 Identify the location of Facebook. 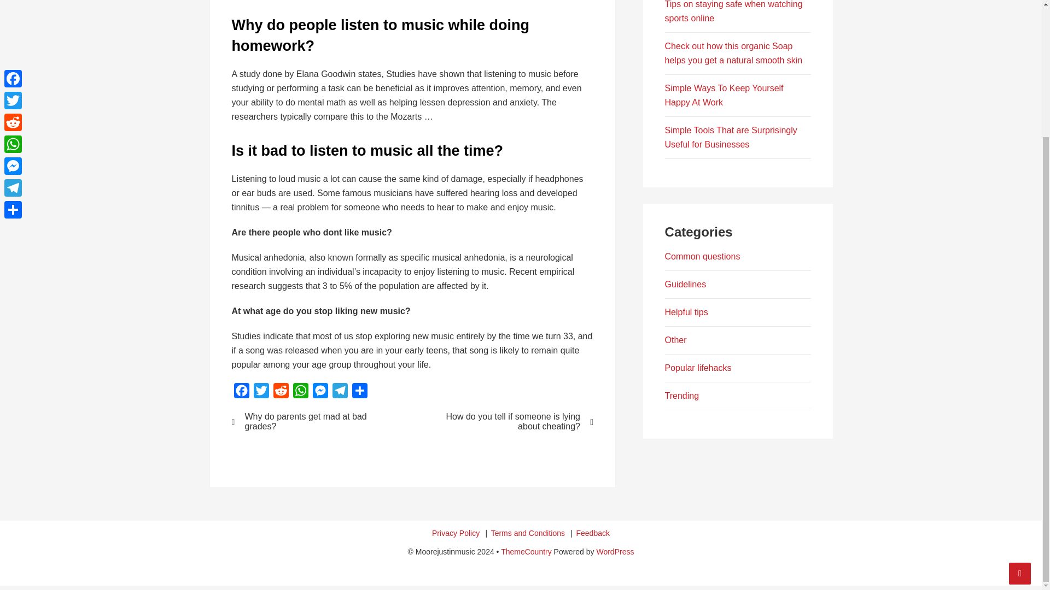
(242, 392).